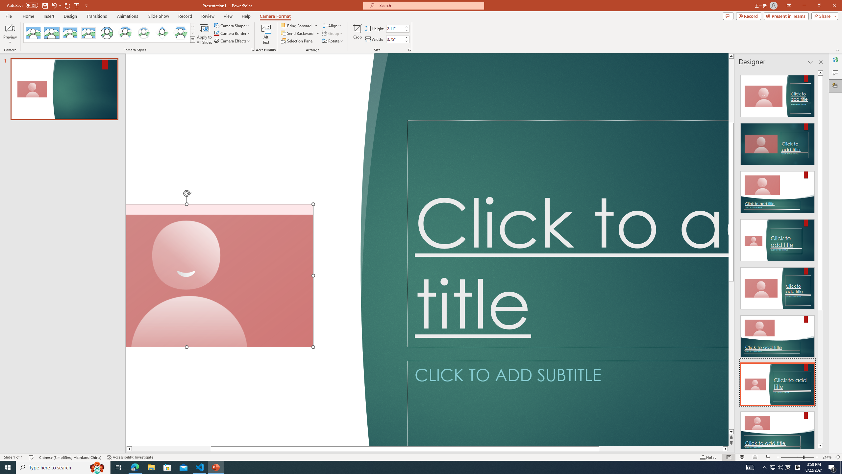 Image resolution: width=842 pixels, height=474 pixels. What do you see at coordinates (10, 34) in the screenshot?
I see `Preview` at bounding box center [10, 34].